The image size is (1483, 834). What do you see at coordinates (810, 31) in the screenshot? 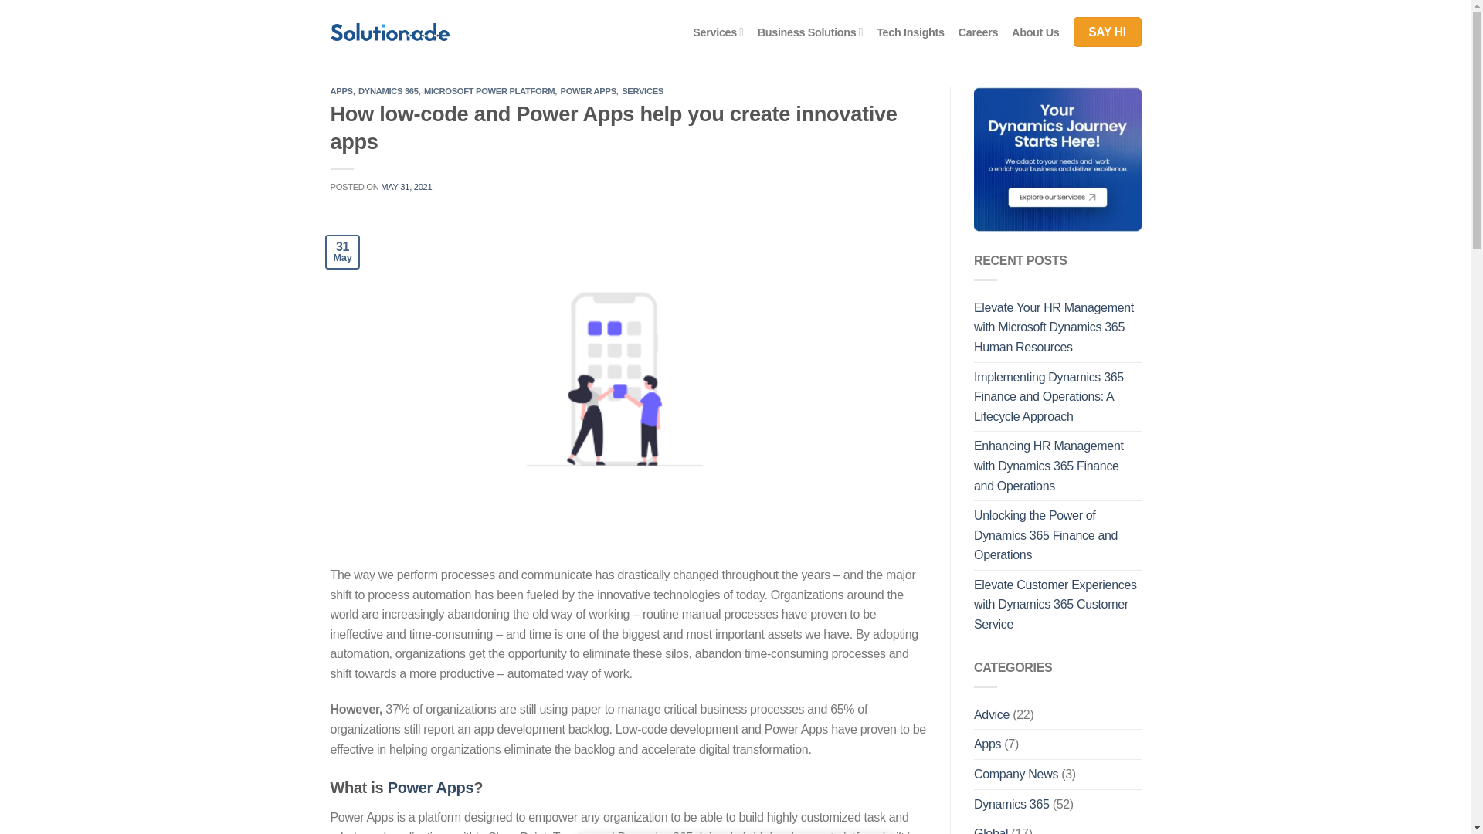
I see `Business Solutions` at bounding box center [810, 31].